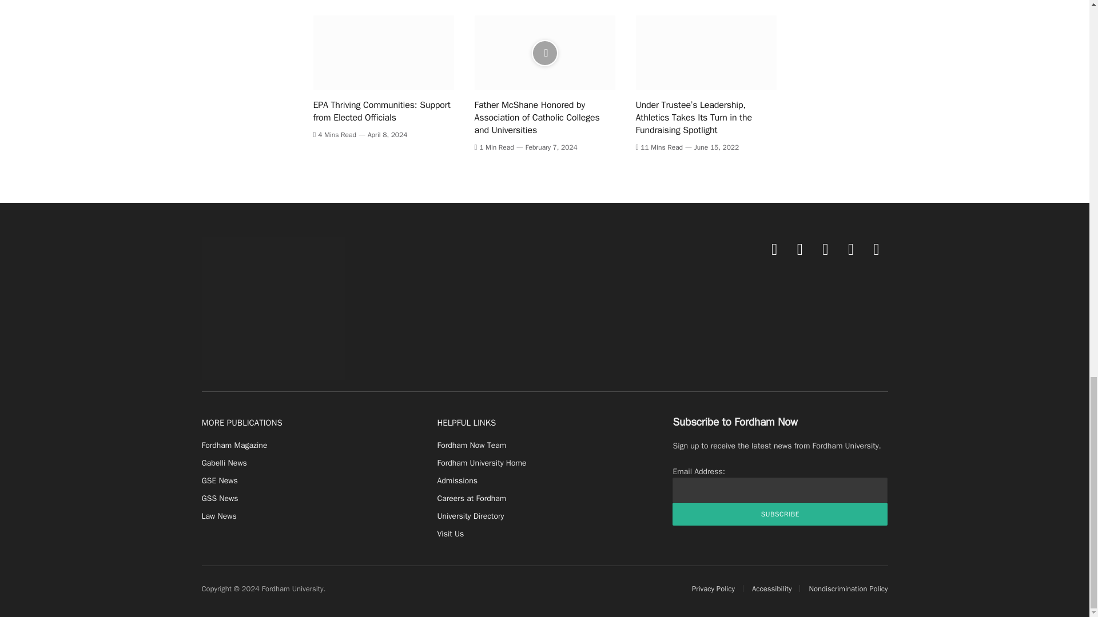  Describe the element at coordinates (779, 514) in the screenshot. I see `Subscribe` at that location.